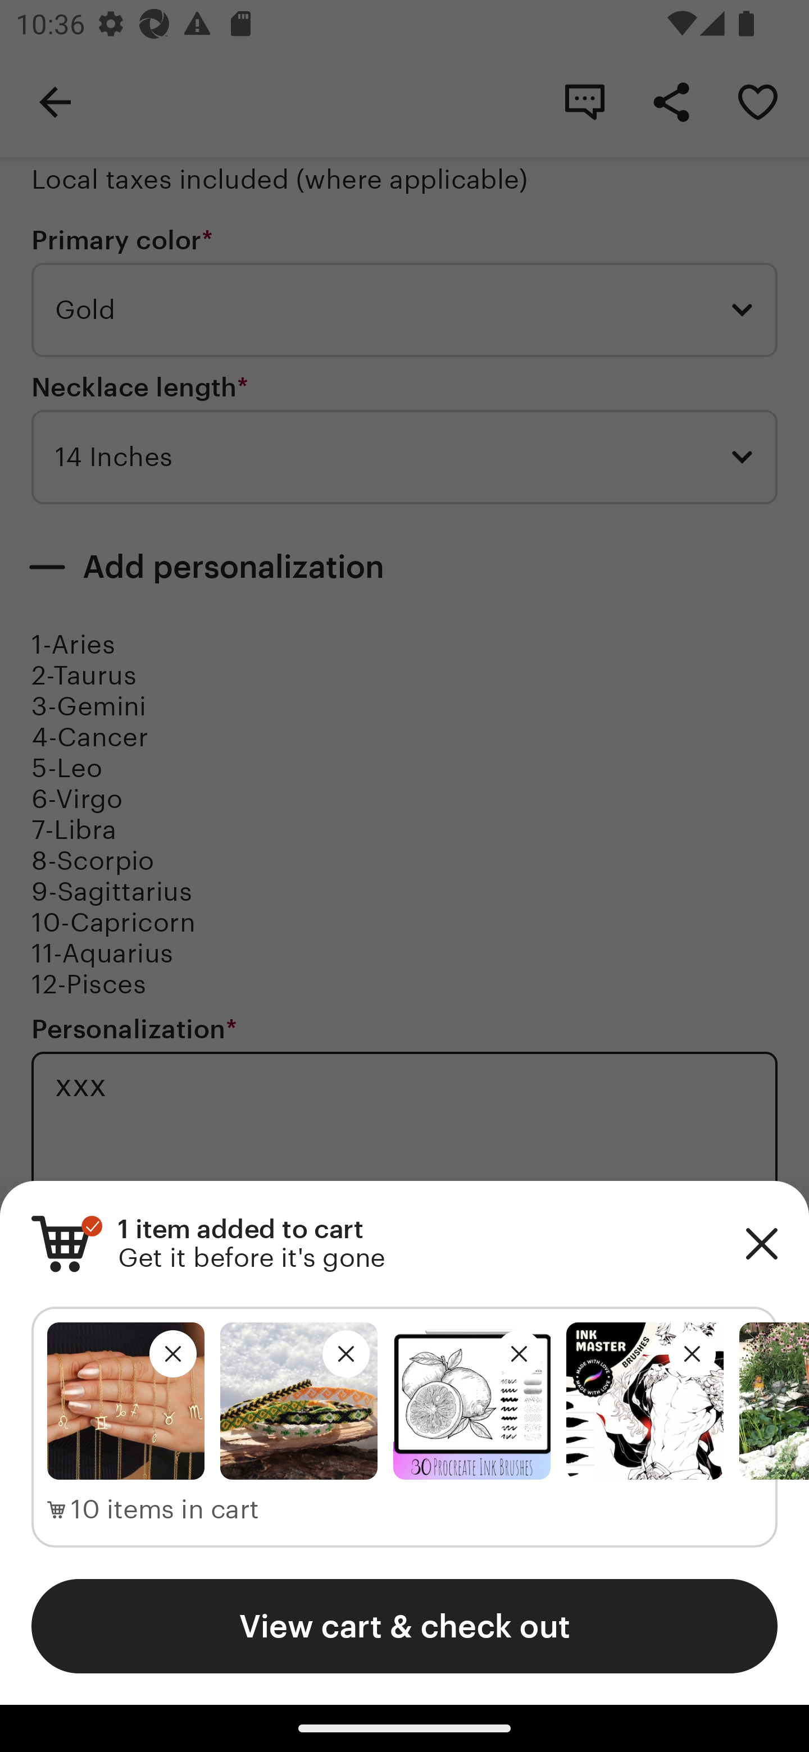  What do you see at coordinates (404, 1626) in the screenshot?
I see `View cart & check out` at bounding box center [404, 1626].